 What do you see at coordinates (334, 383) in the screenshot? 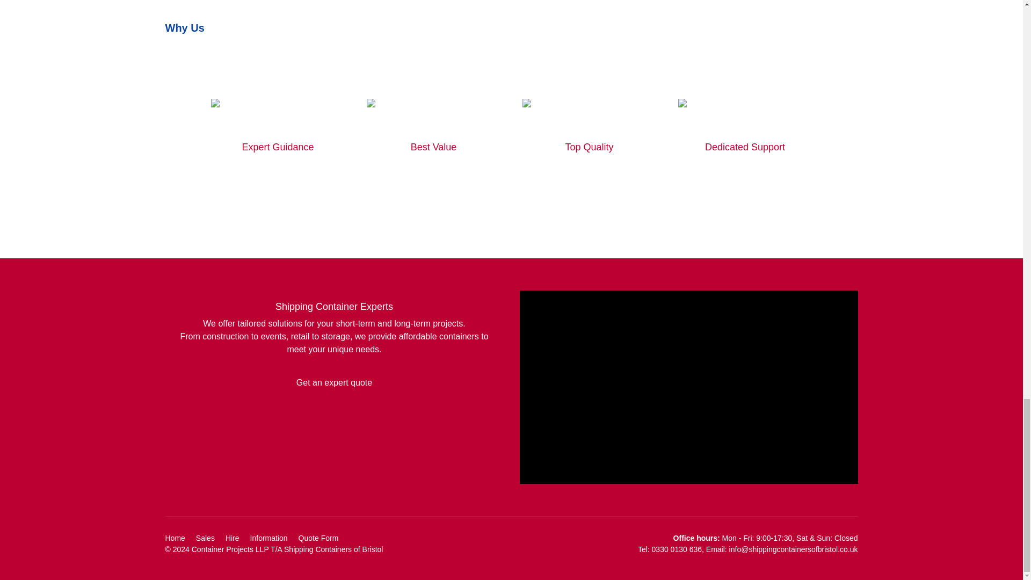
I see `Get an expert quote` at bounding box center [334, 383].